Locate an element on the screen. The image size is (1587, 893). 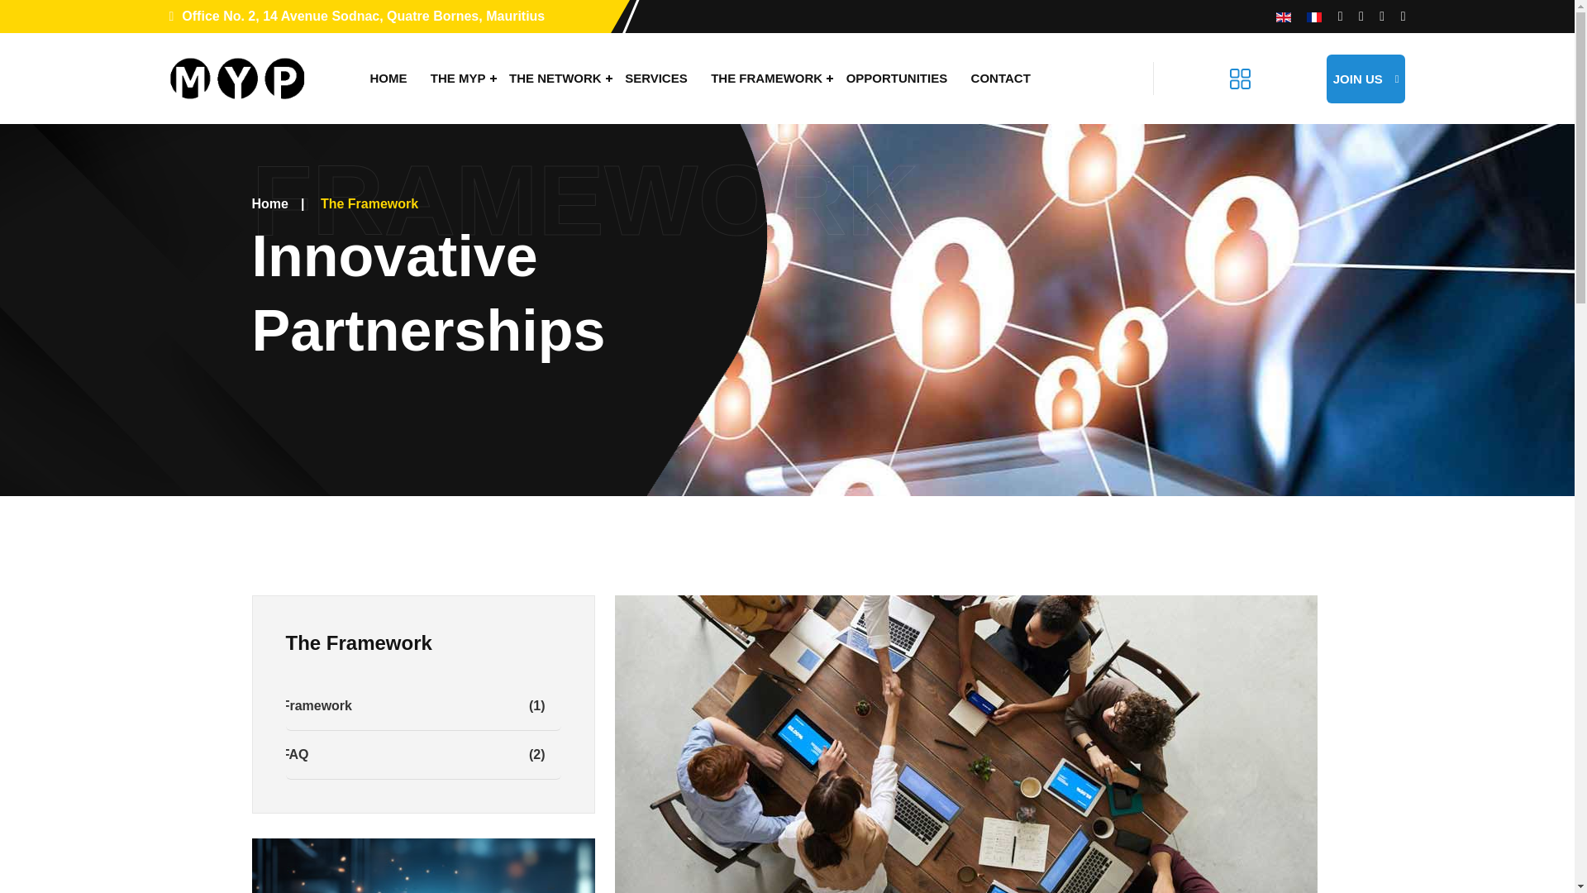
Home is located at coordinates (269, 203).